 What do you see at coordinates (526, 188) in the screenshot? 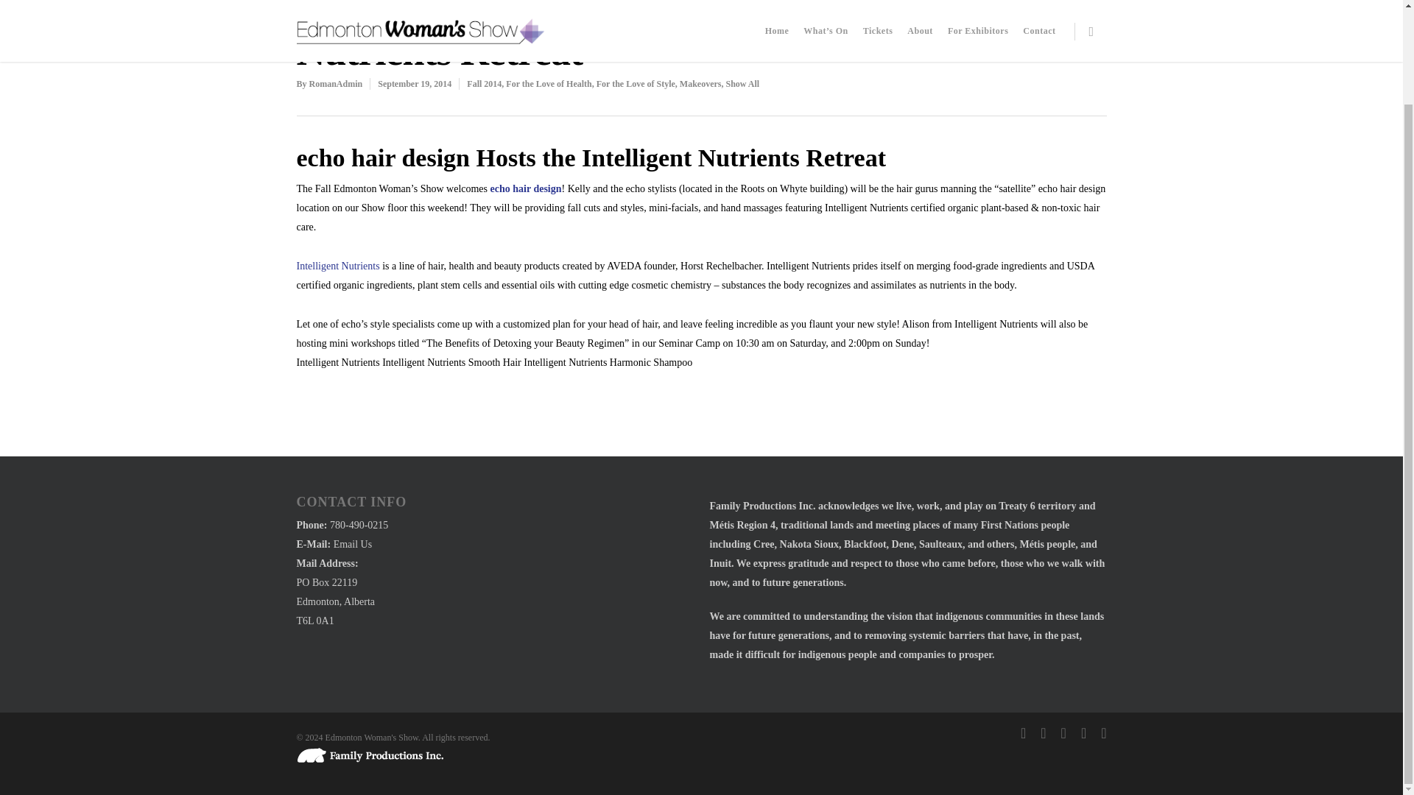
I see `echo hair design` at bounding box center [526, 188].